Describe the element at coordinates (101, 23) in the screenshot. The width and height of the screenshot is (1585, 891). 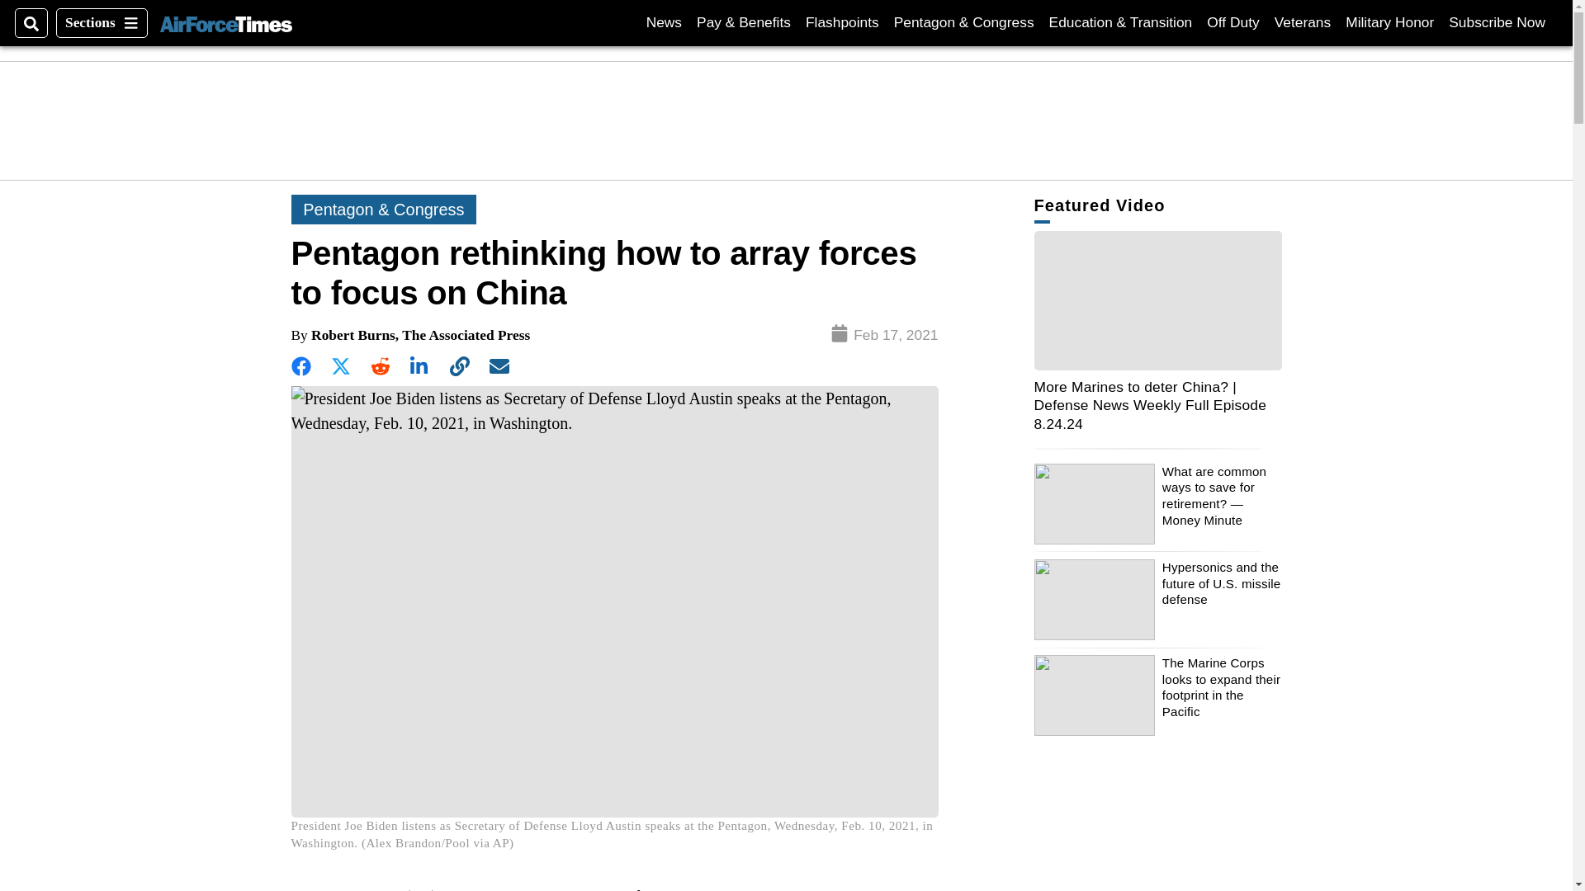
I see `Flashpoints` at that location.